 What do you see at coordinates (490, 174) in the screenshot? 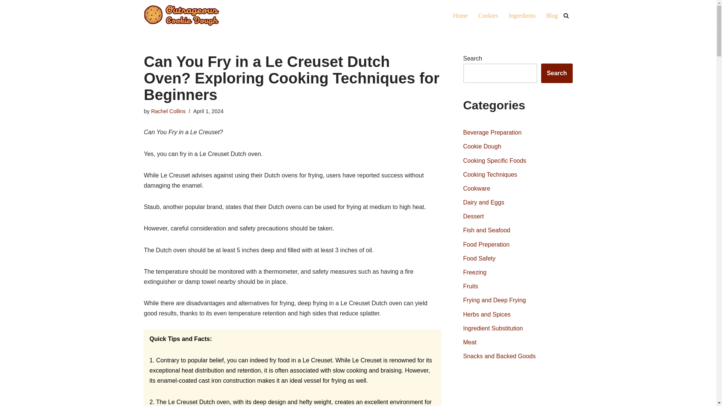
I see `Cooking Techniques` at bounding box center [490, 174].